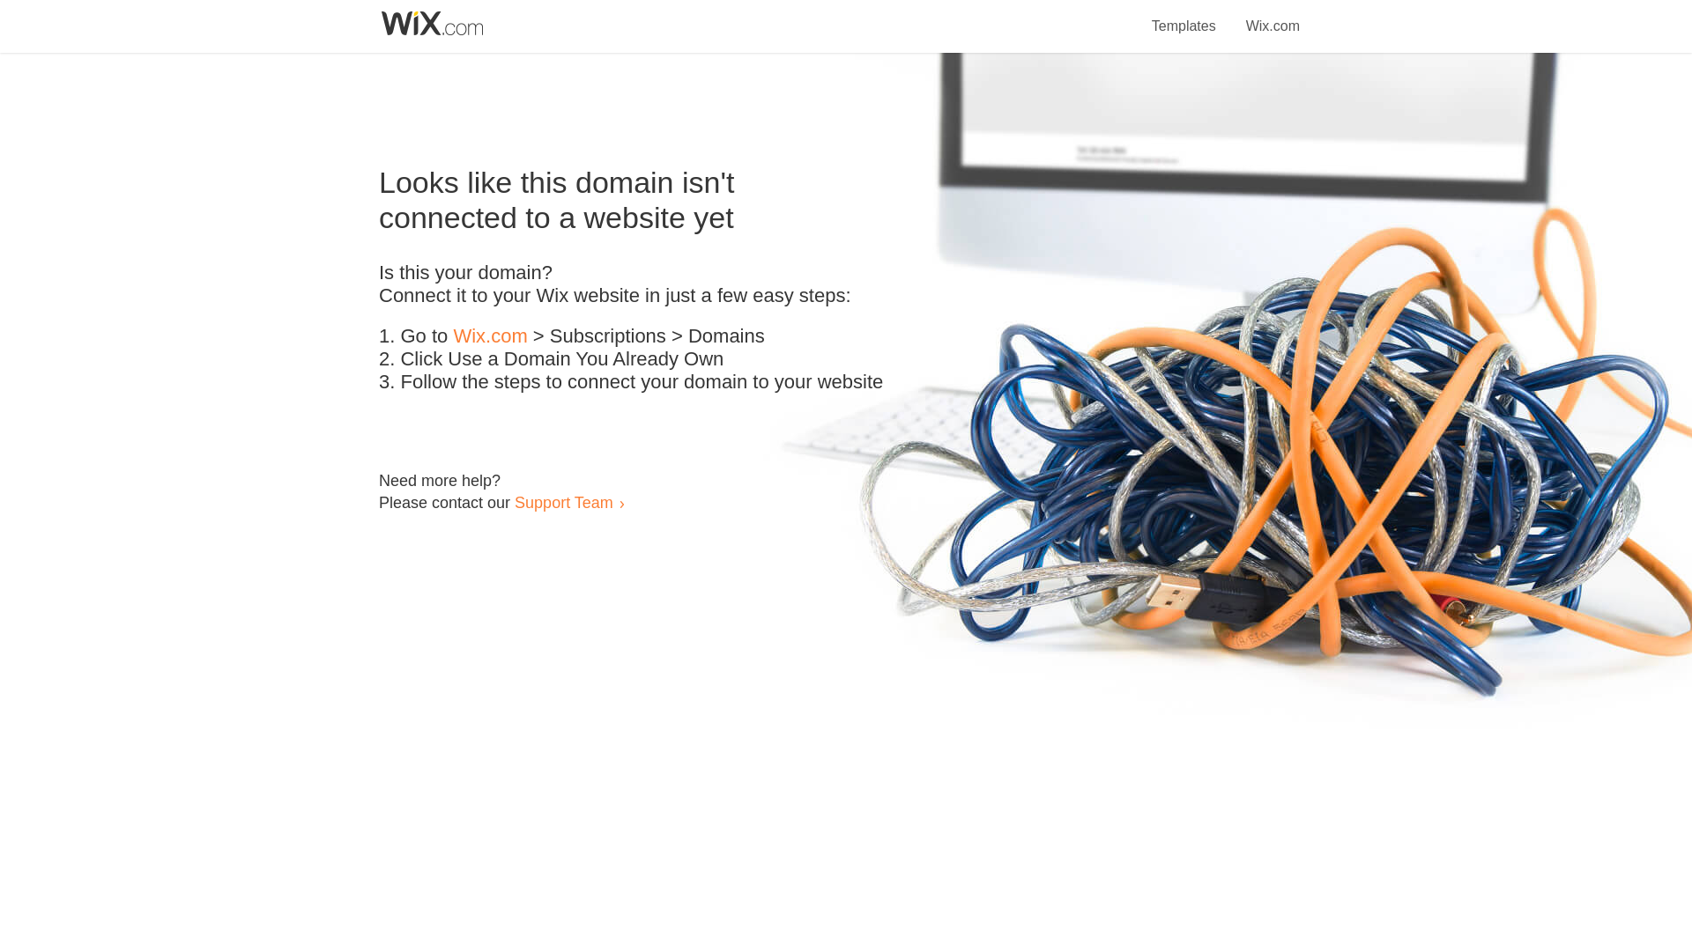 This screenshot has height=951, width=1692. What do you see at coordinates (490, 336) in the screenshot?
I see `Wix.com` at bounding box center [490, 336].